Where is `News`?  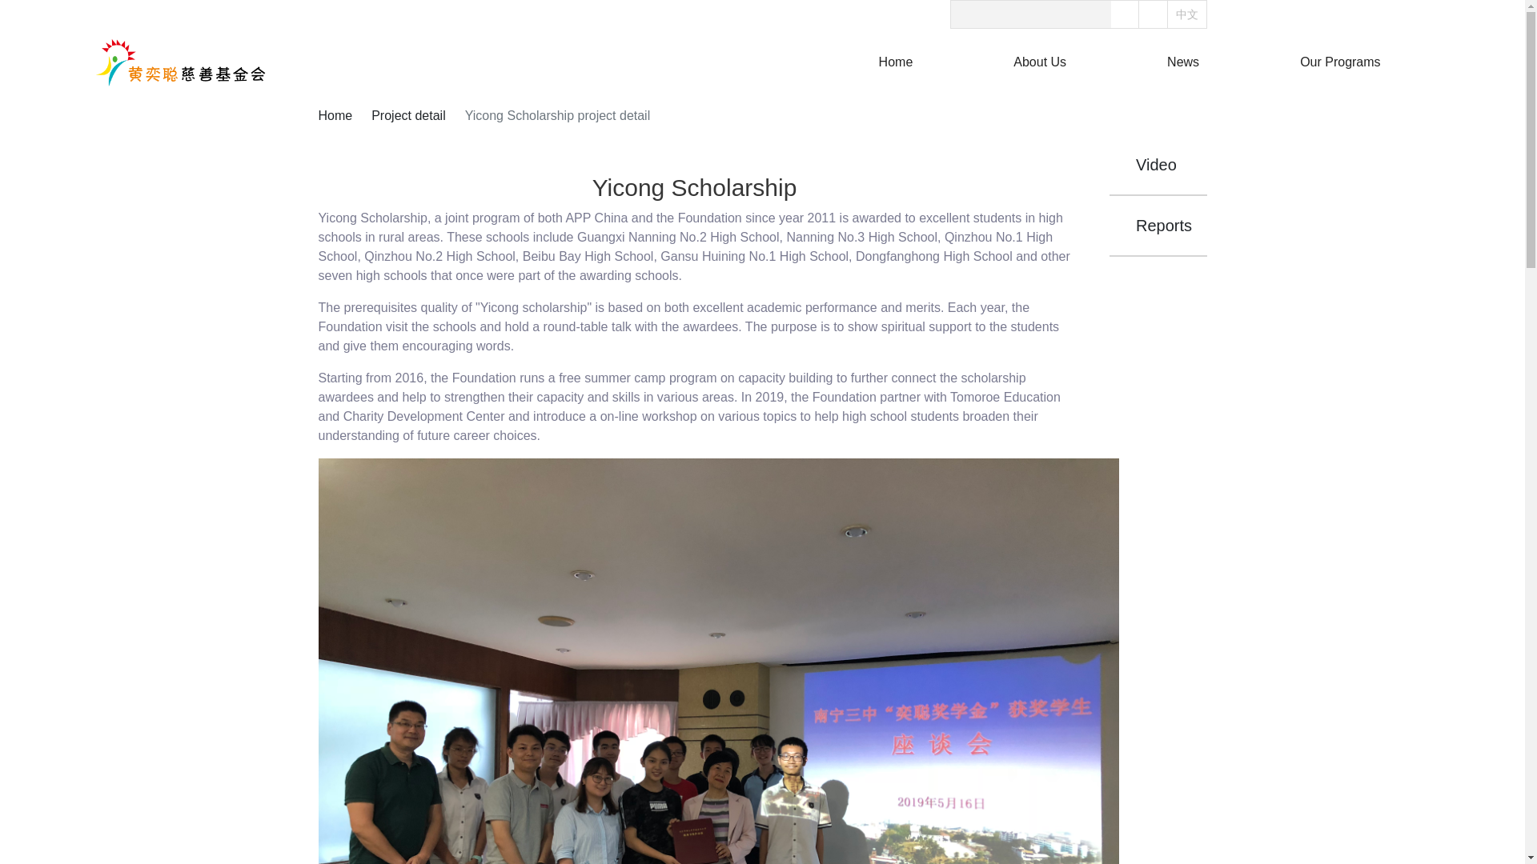 News is located at coordinates (1182, 62).